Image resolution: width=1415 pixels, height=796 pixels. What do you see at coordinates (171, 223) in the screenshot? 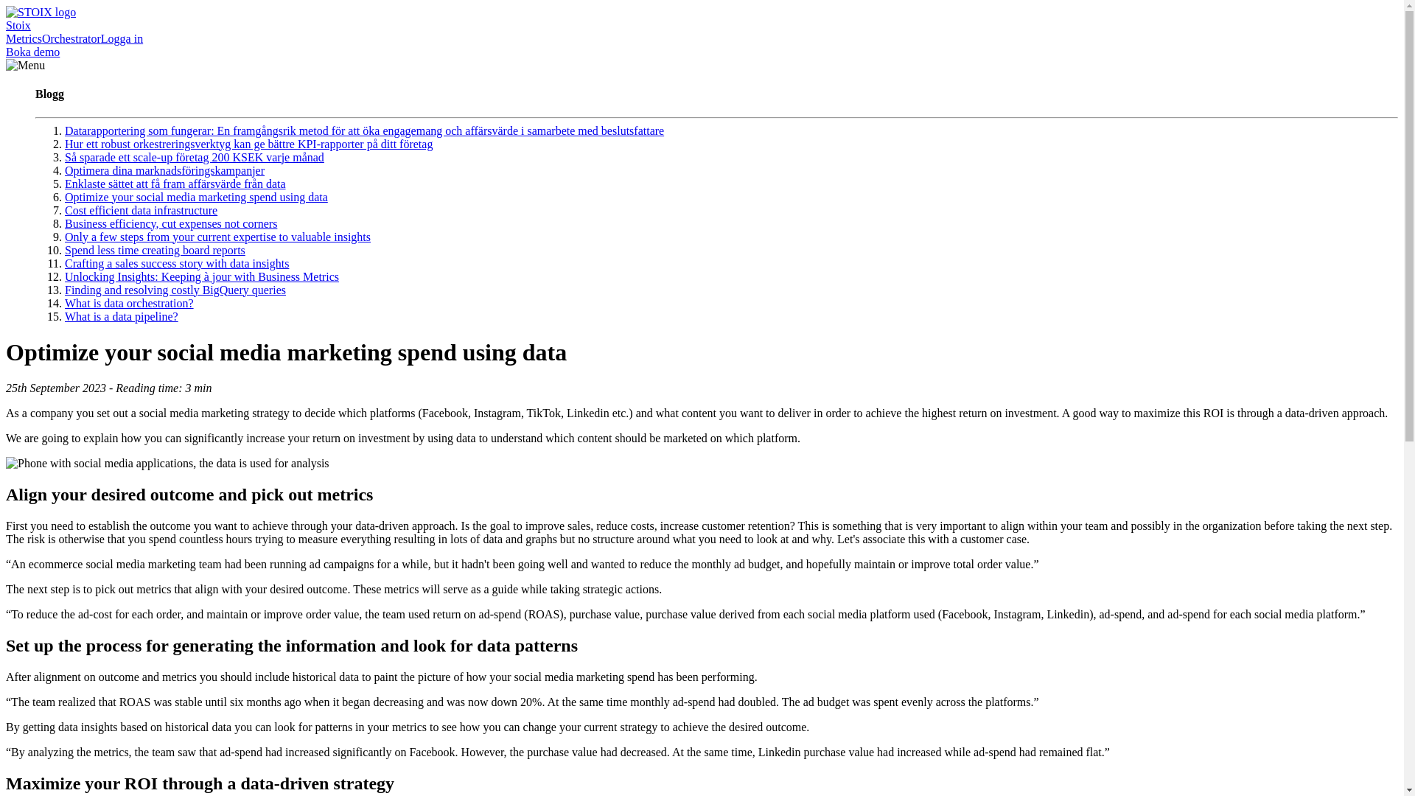
I see `Business efficiency, cut expenses not corners` at bounding box center [171, 223].